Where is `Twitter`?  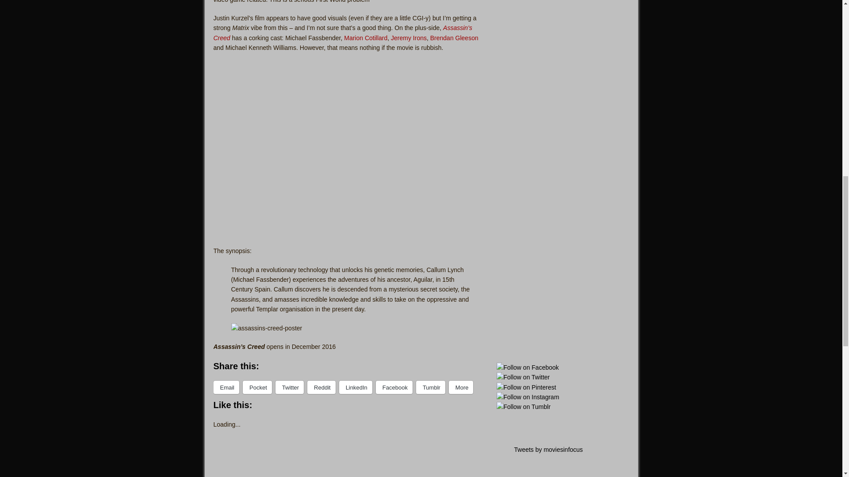
Twitter is located at coordinates (289, 387).